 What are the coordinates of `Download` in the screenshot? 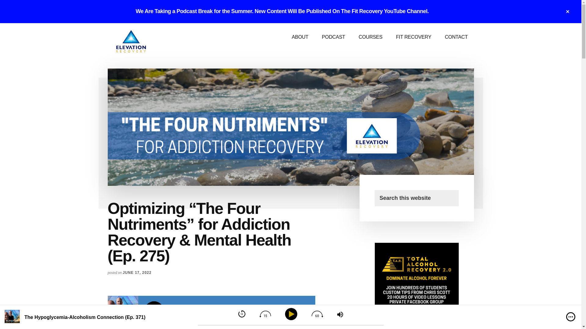 It's located at (292, 312).